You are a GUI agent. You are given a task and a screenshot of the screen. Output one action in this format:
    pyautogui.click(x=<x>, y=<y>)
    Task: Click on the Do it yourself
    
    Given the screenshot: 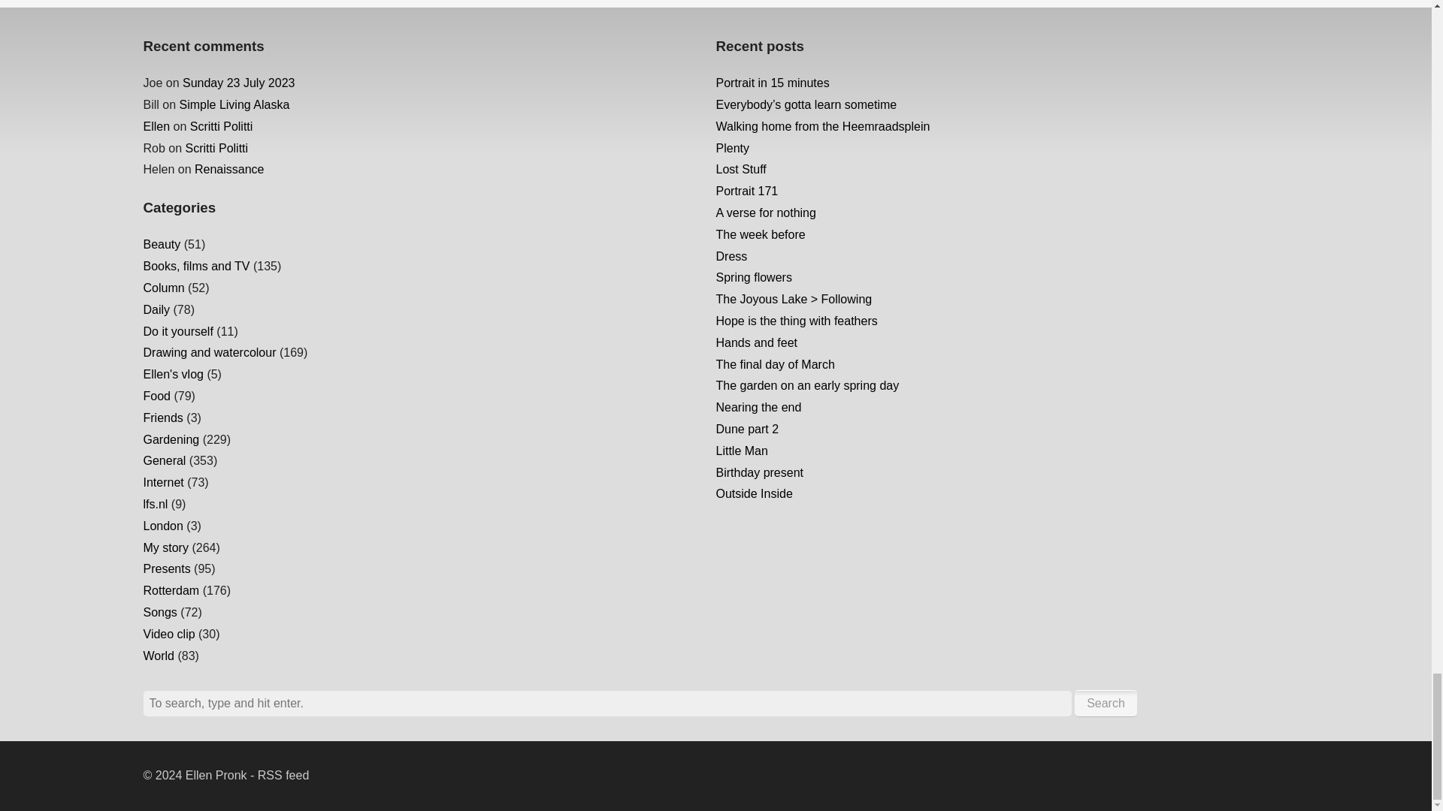 What is the action you would take?
    pyautogui.click(x=177, y=332)
    